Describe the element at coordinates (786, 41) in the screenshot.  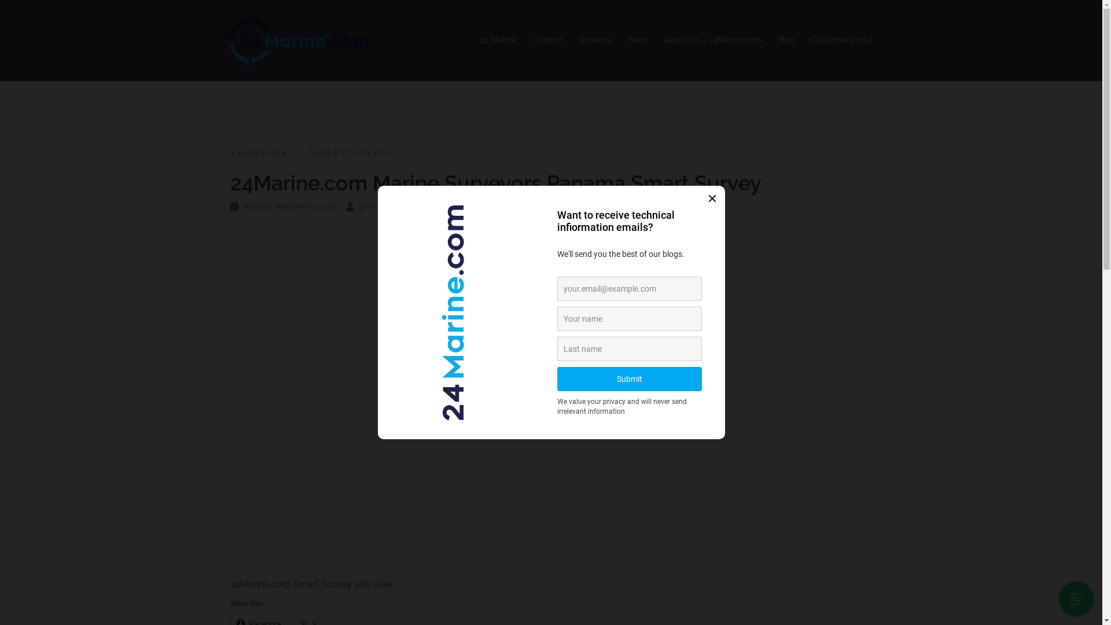
I see `Blog` at that location.